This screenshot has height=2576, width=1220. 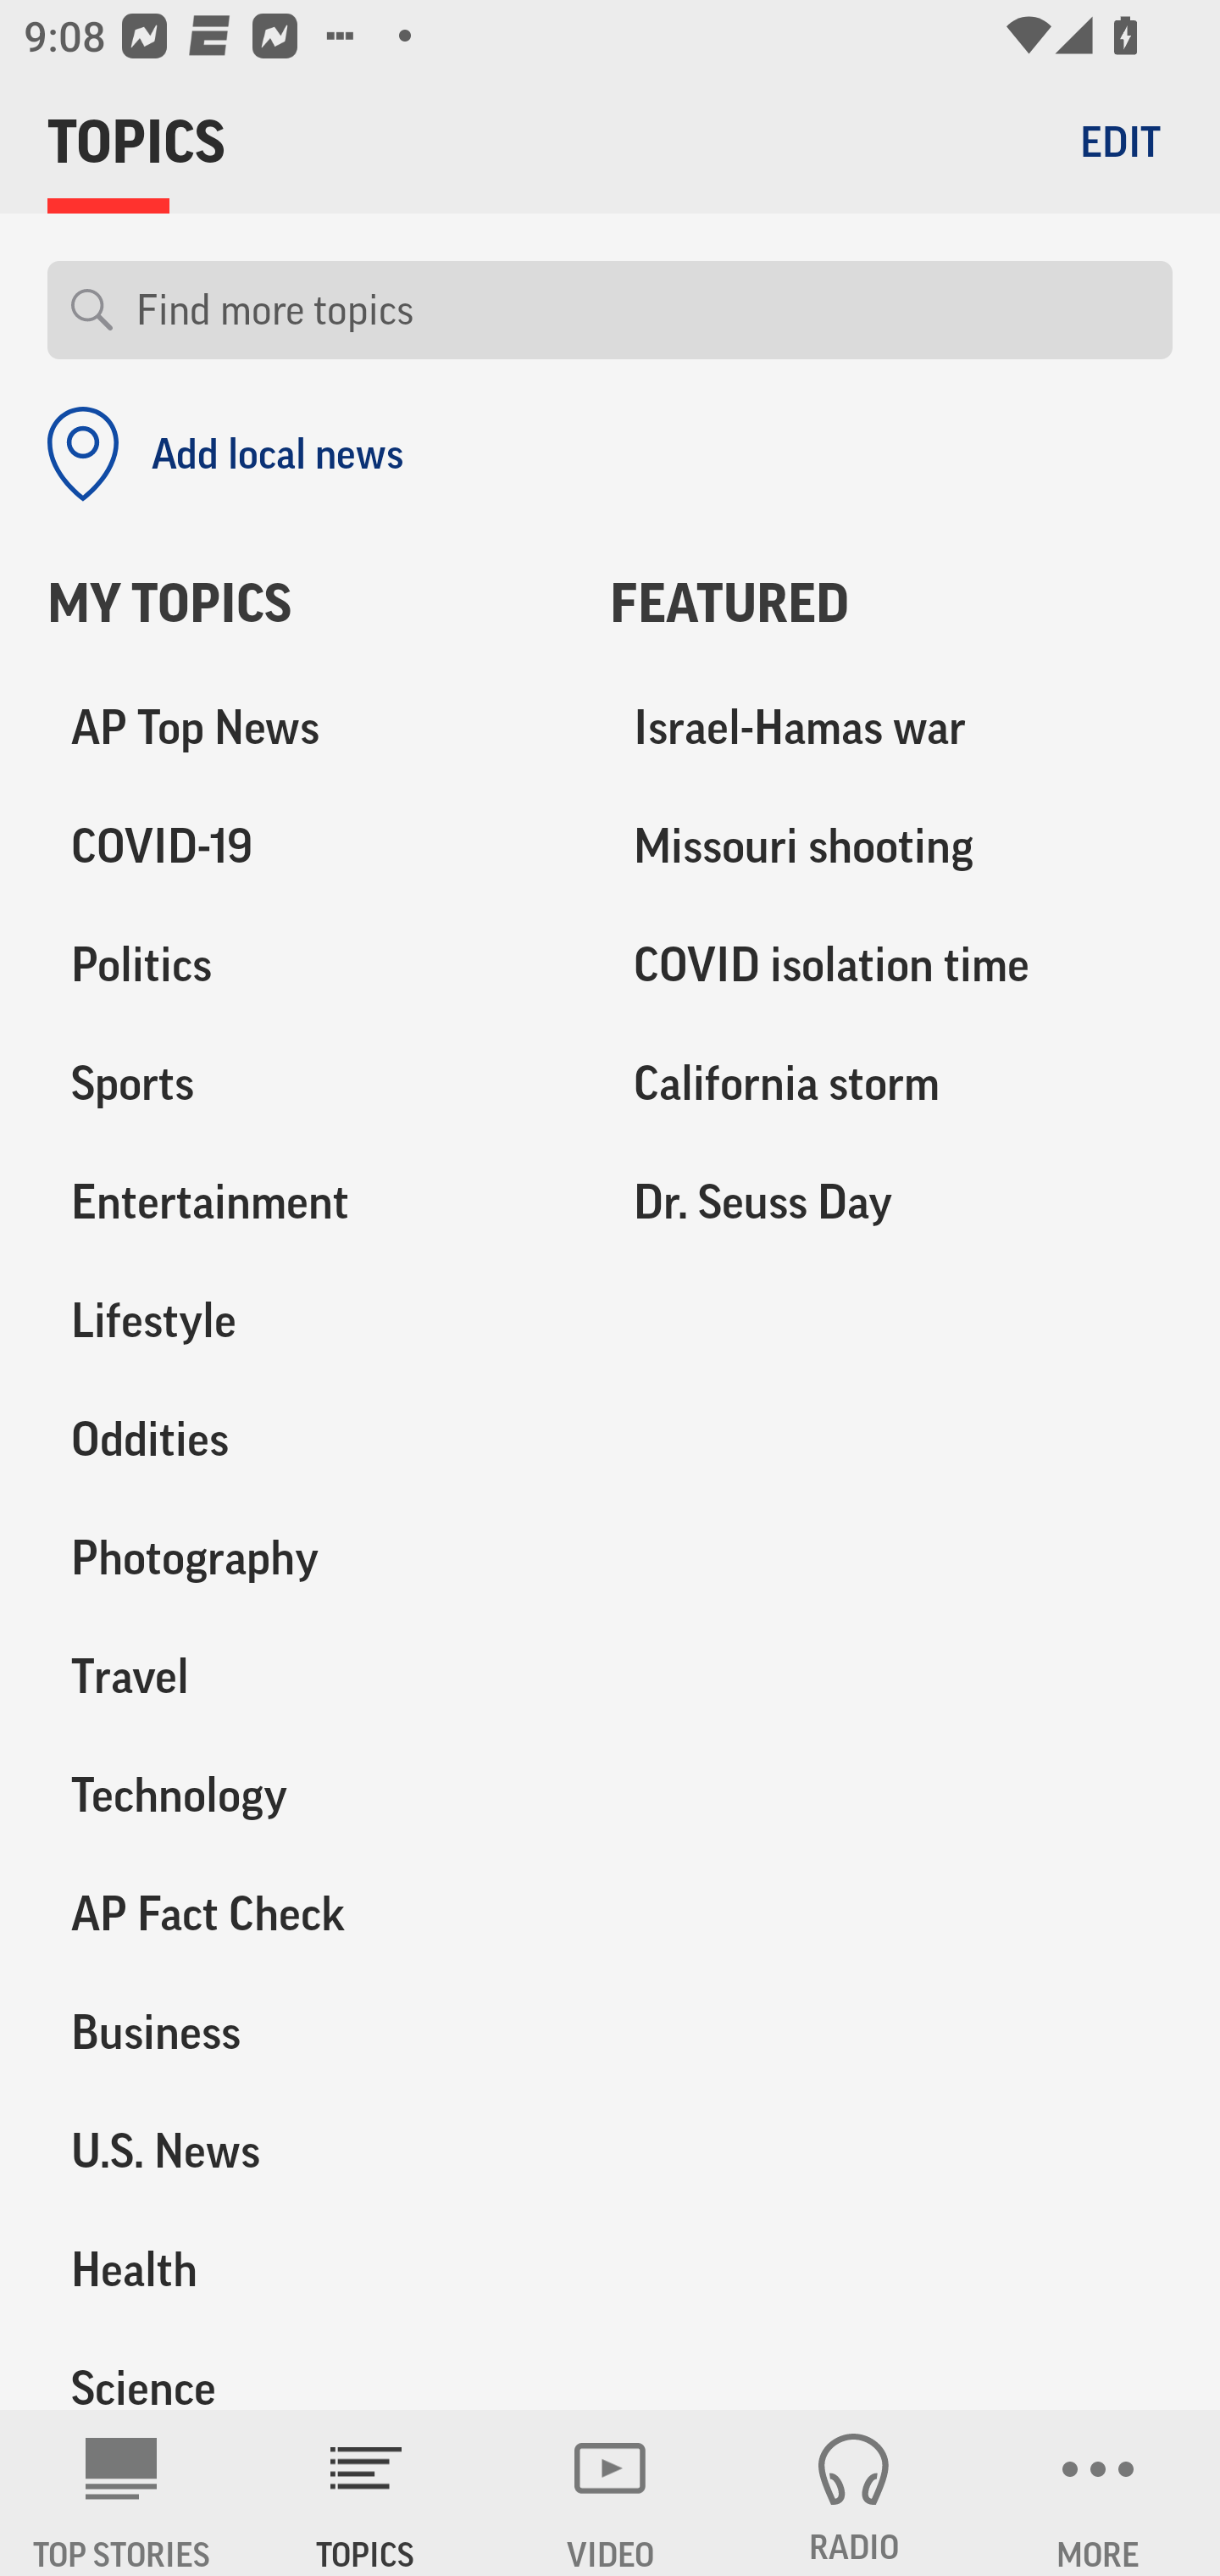 What do you see at coordinates (305, 966) in the screenshot?
I see `Politics` at bounding box center [305, 966].